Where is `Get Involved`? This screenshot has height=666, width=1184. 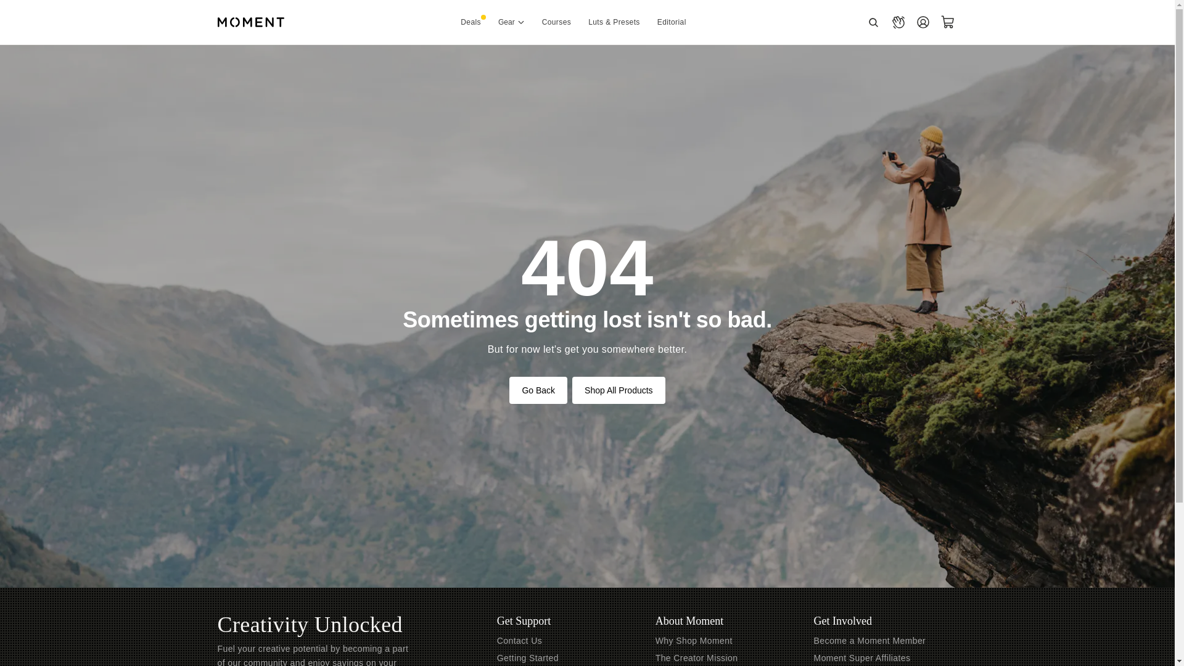 Get Involved is located at coordinates (842, 620).